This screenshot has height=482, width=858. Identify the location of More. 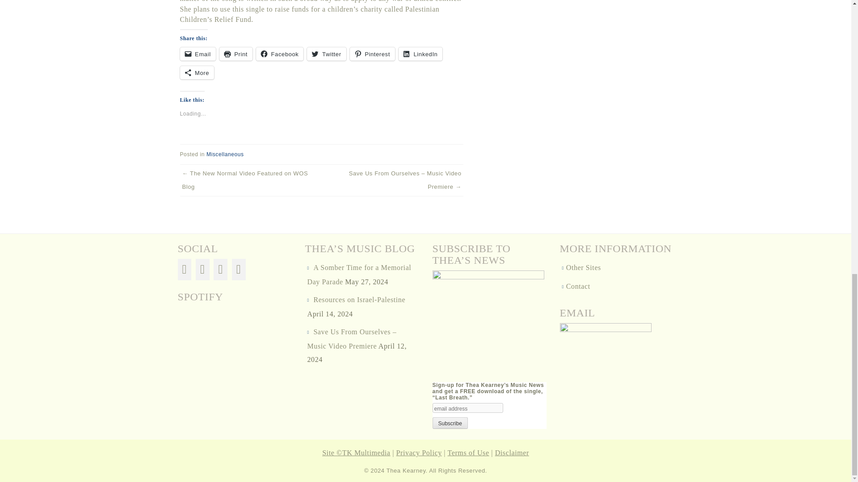
(197, 72).